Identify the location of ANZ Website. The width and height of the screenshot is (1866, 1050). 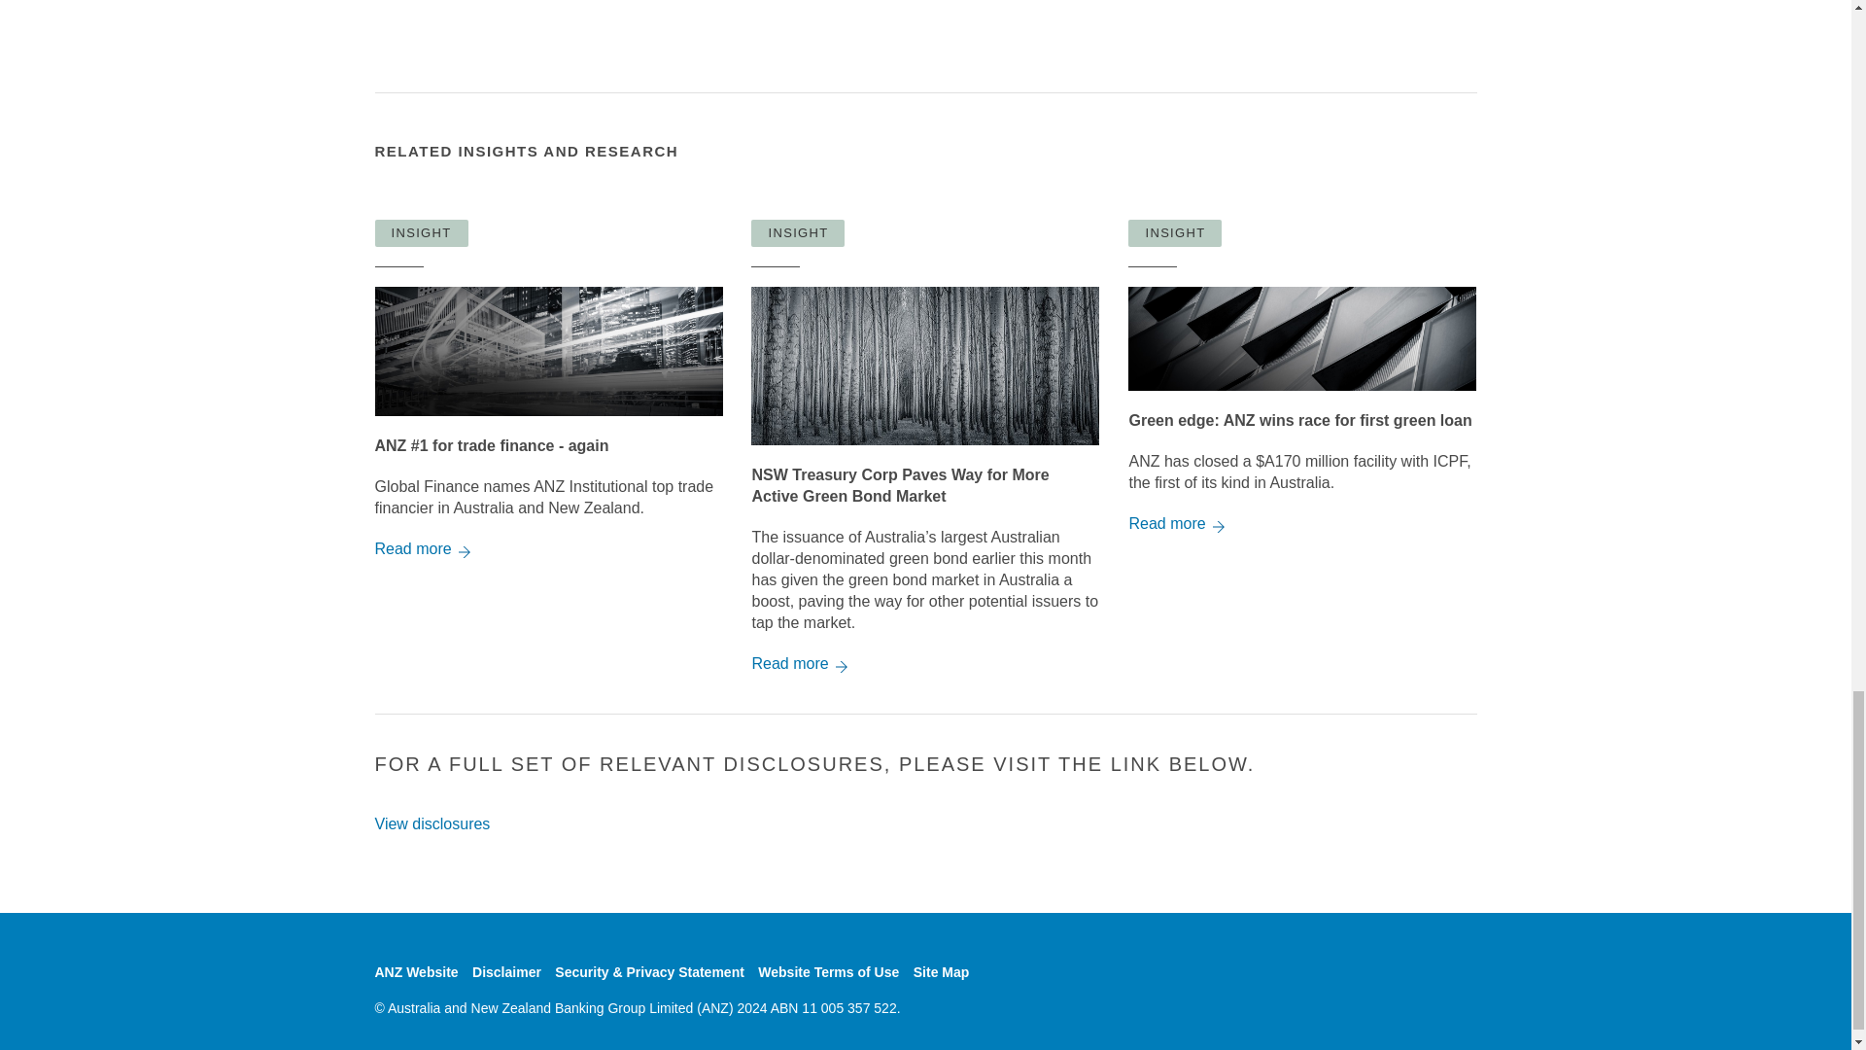
(416, 971).